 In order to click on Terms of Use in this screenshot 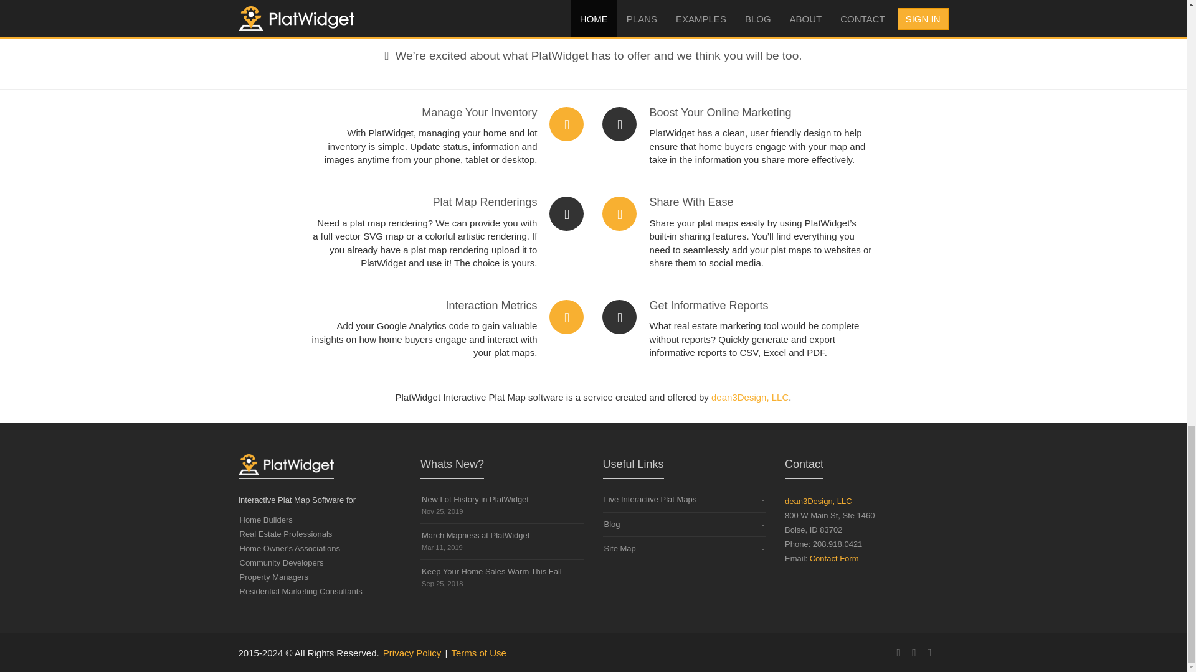, I will do `click(913, 652)`.